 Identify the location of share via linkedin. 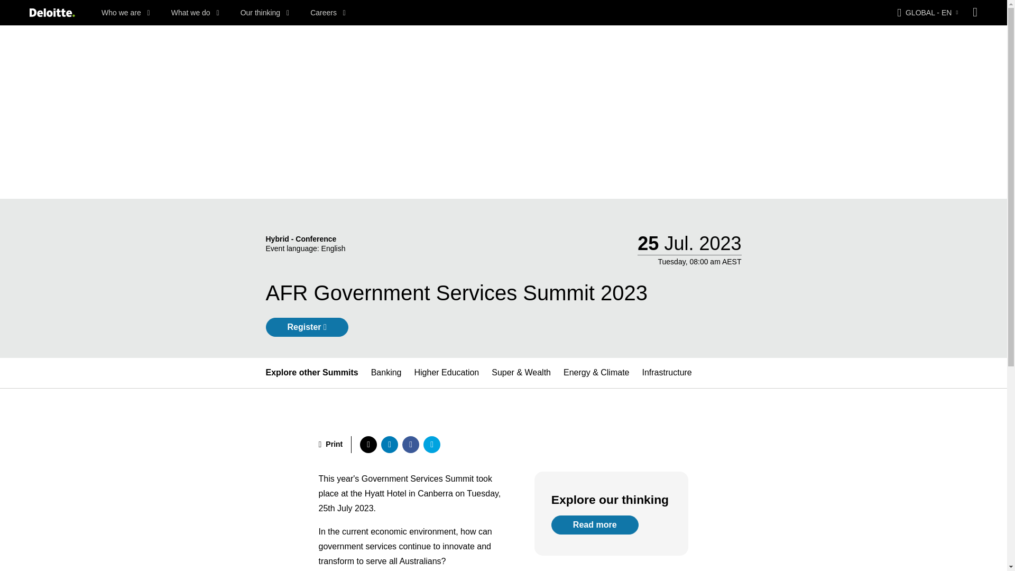
(389, 444).